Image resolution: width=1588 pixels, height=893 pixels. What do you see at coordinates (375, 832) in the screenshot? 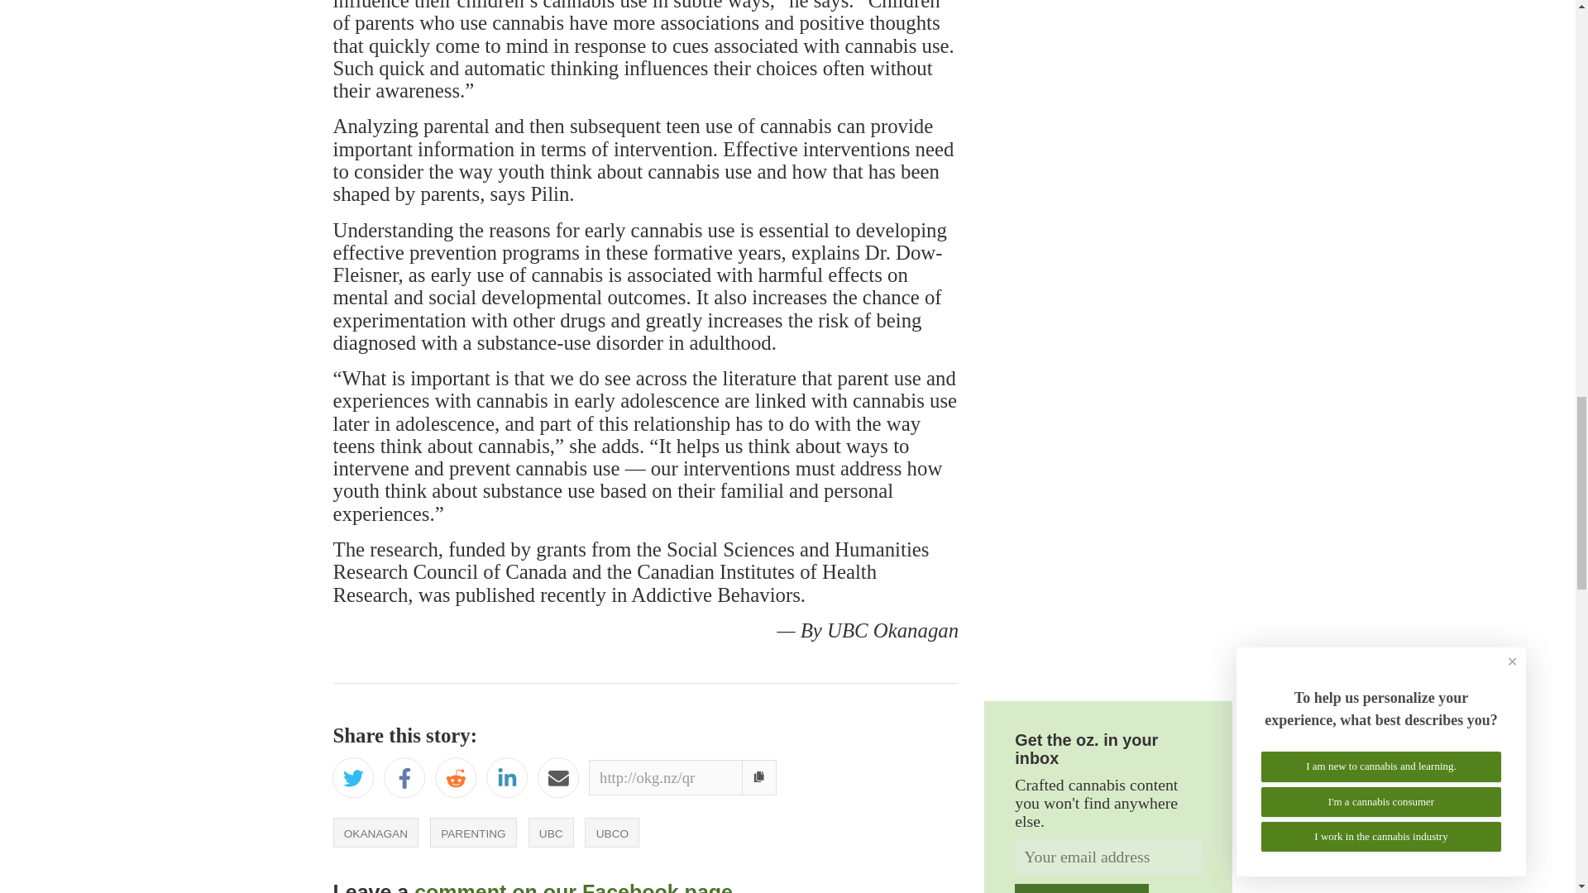
I see `OKANAGAN` at bounding box center [375, 832].